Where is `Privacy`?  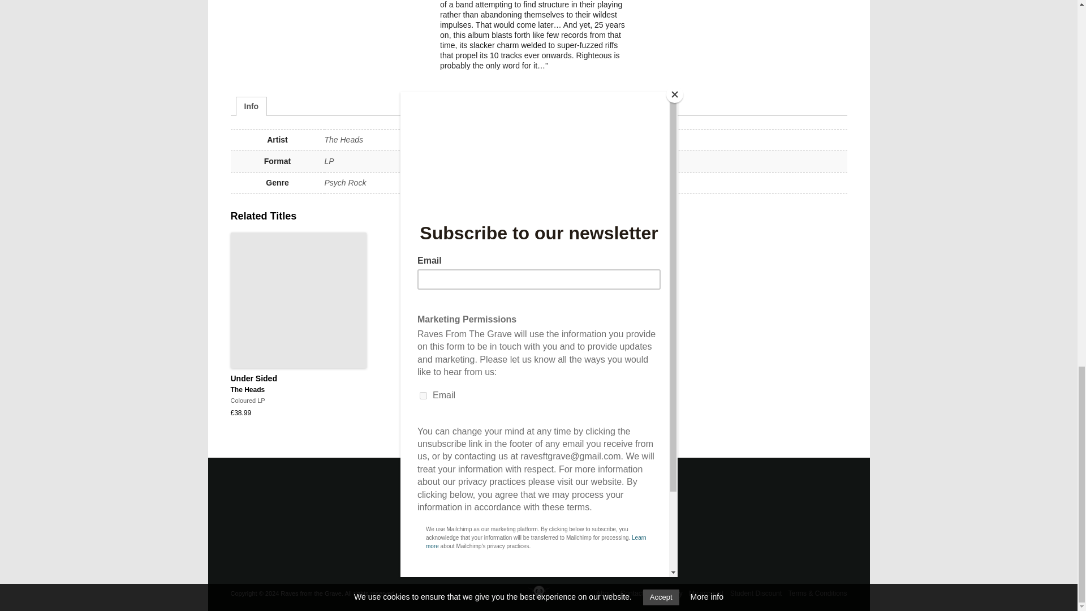
Privacy is located at coordinates (671, 593).